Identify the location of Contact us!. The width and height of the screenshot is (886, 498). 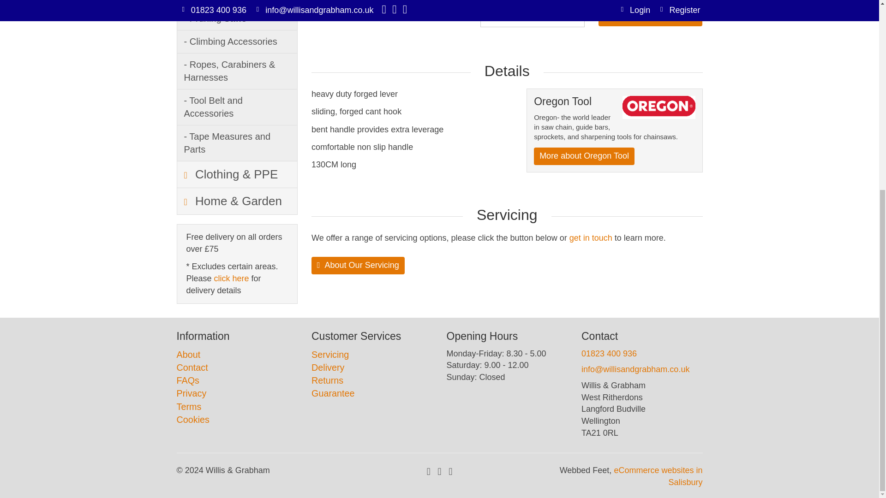
(591, 238).